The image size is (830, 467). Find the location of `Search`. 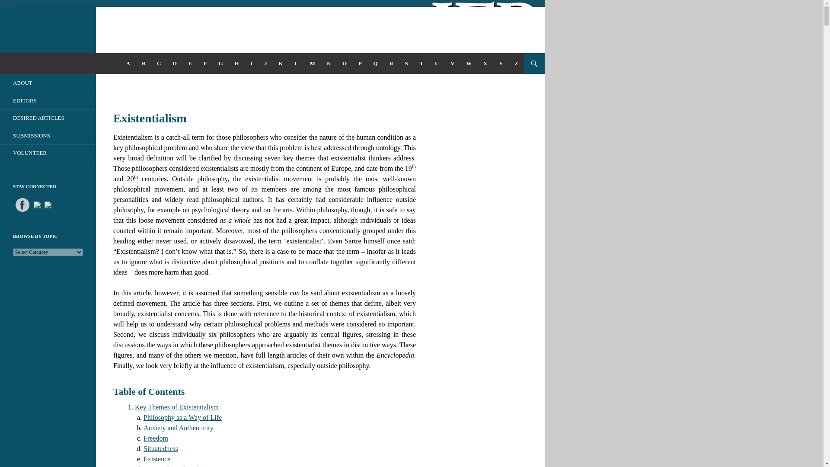

Search is located at coordinates (12, 58).